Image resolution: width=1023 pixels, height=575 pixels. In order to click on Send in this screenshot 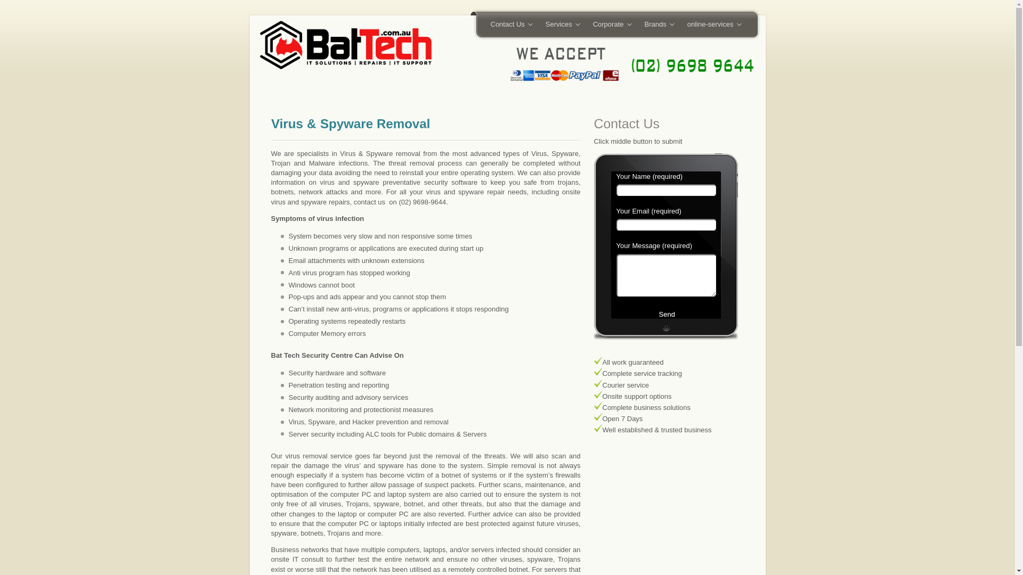, I will do `click(665, 321)`.